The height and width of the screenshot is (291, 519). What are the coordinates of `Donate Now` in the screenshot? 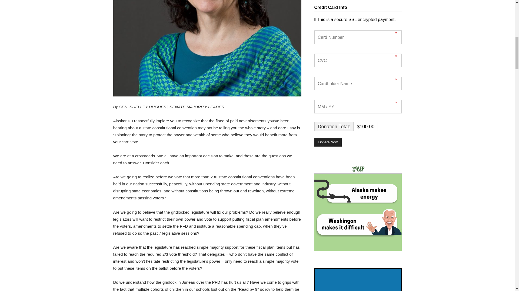 It's located at (328, 142).